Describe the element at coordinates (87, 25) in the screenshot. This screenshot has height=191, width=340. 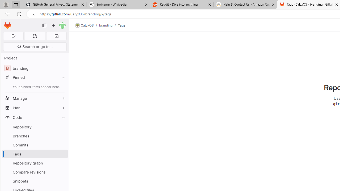
I see `CalyxOS/` at that location.